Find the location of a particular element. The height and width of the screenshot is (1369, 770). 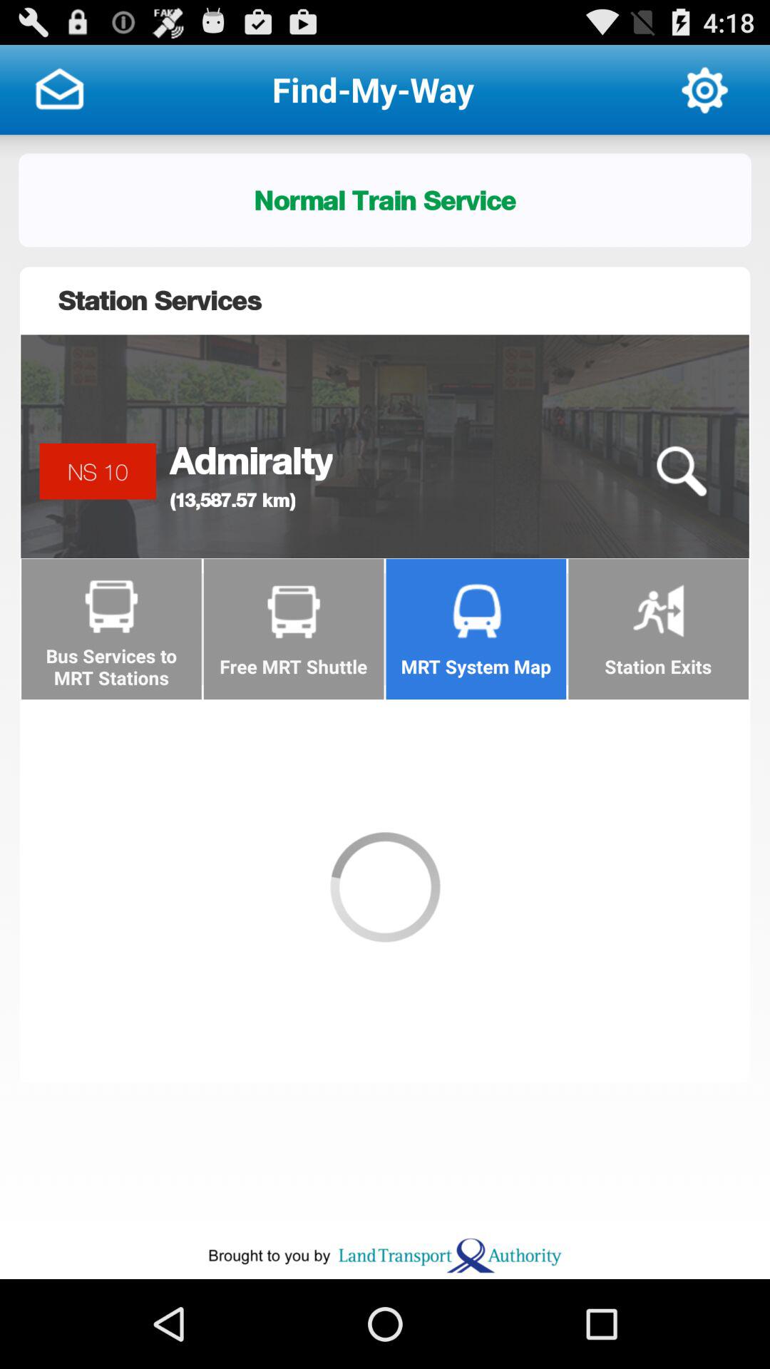

turn on the icon to the right of admiralty is located at coordinates (681, 471).